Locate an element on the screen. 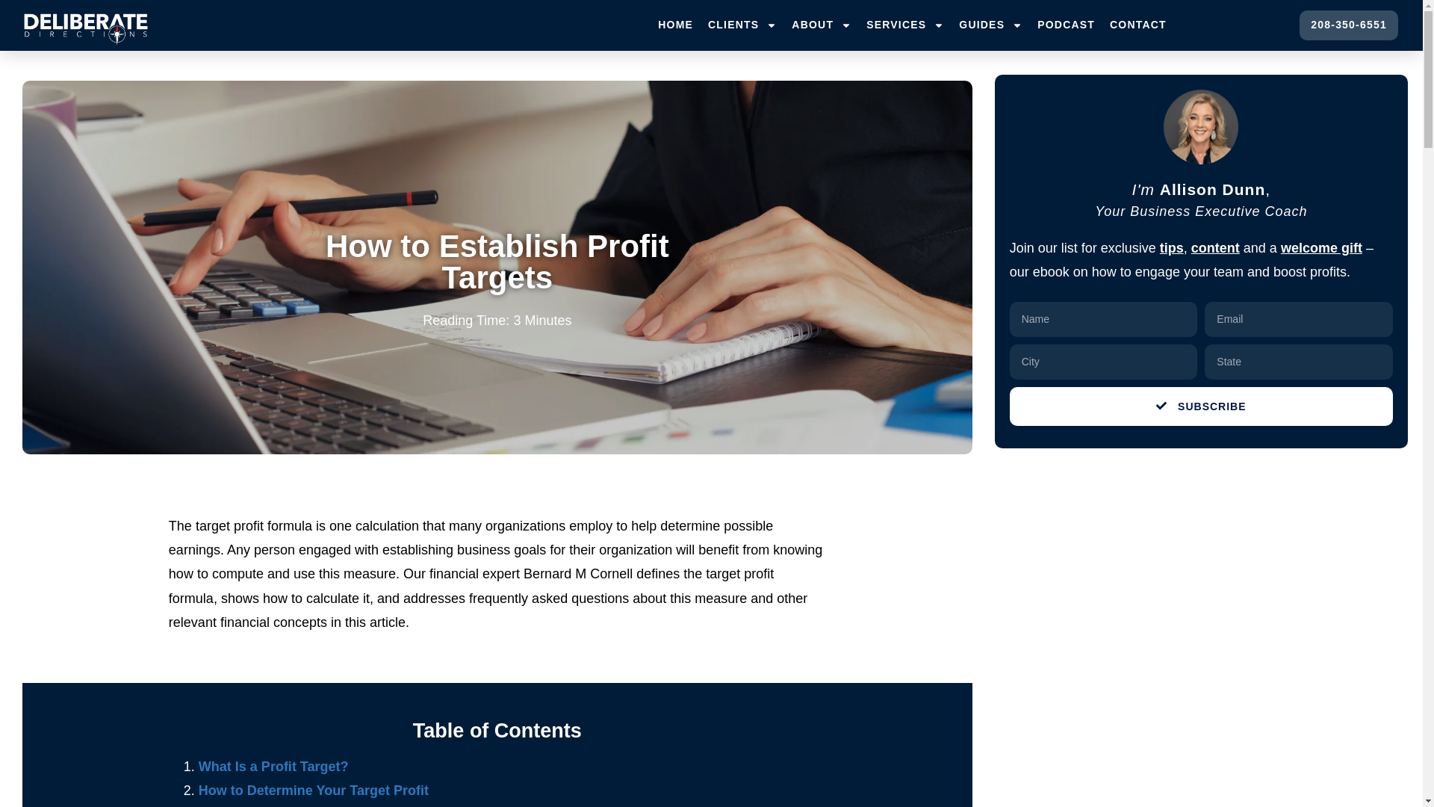 The width and height of the screenshot is (1434, 807). ABOUT is located at coordinates (822, 25).